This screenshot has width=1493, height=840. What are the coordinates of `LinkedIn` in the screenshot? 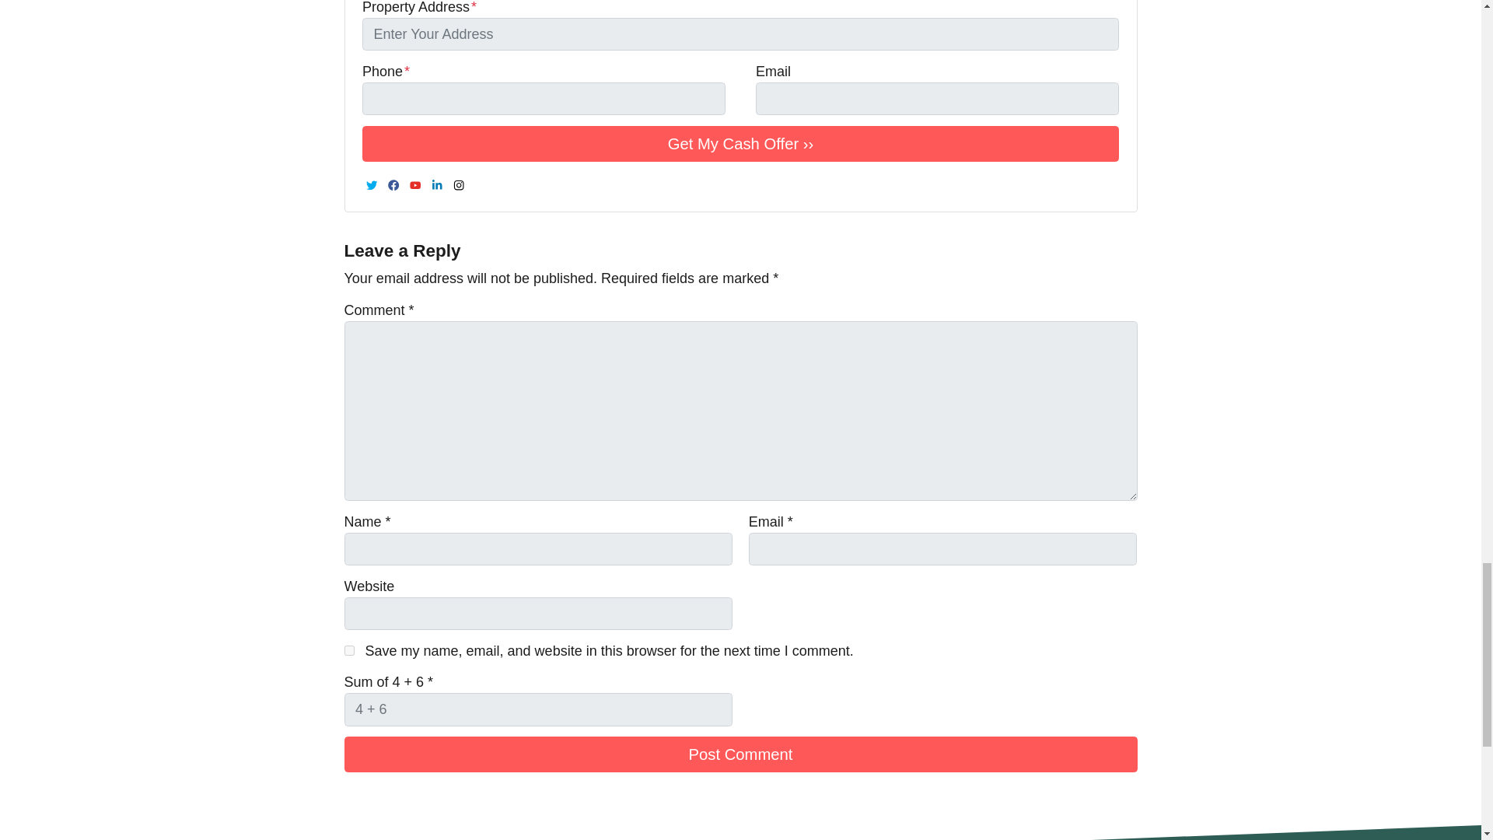 It's located at (437, 184).